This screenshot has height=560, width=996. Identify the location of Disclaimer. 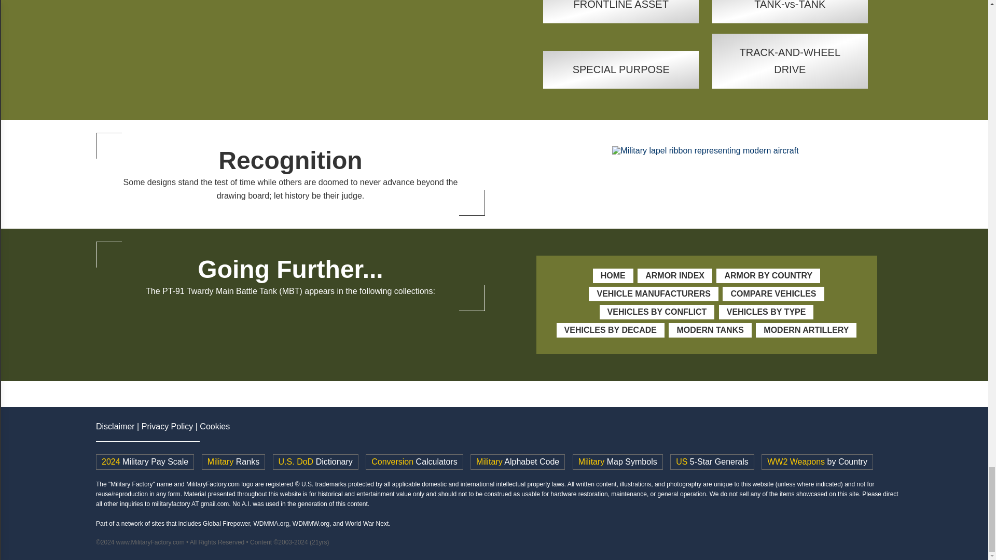
(115, 426).